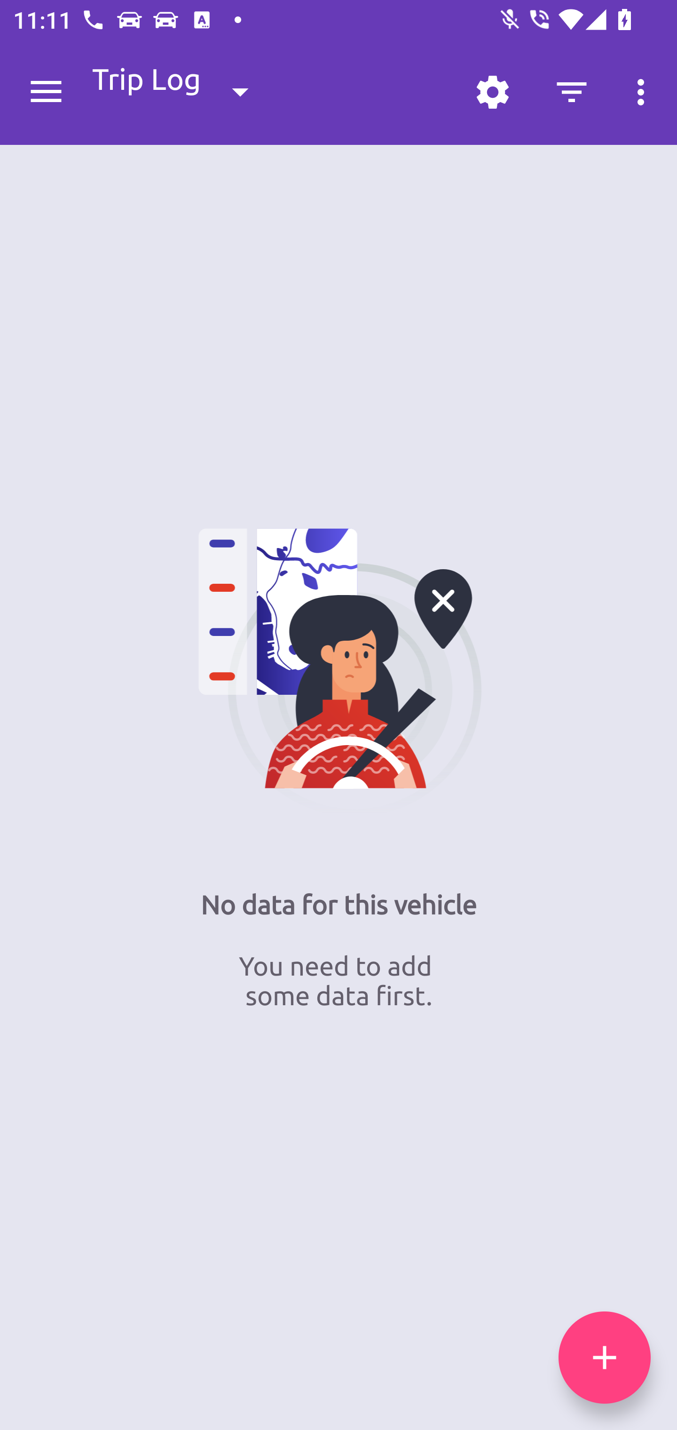 This screenshot has height=1430, width=677. I want to click on Filter, so click(572, 92).